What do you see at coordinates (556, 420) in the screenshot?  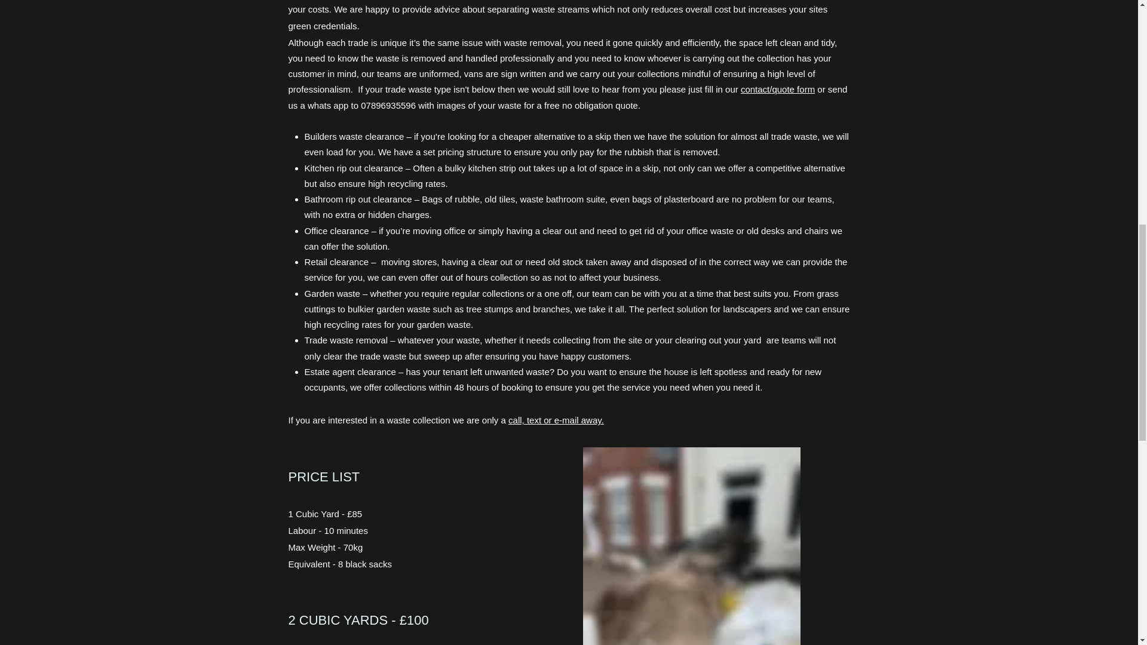 I see `call, text or e-mail away.` at bounding box center [556, 420].